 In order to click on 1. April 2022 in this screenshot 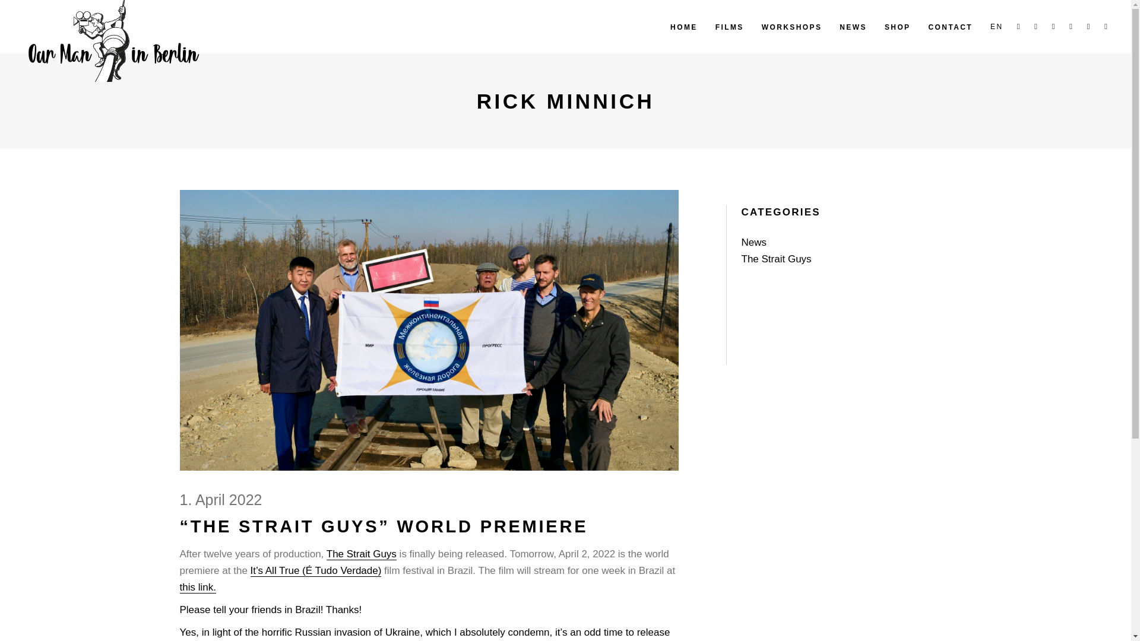, I will do `click(220, 500)`.